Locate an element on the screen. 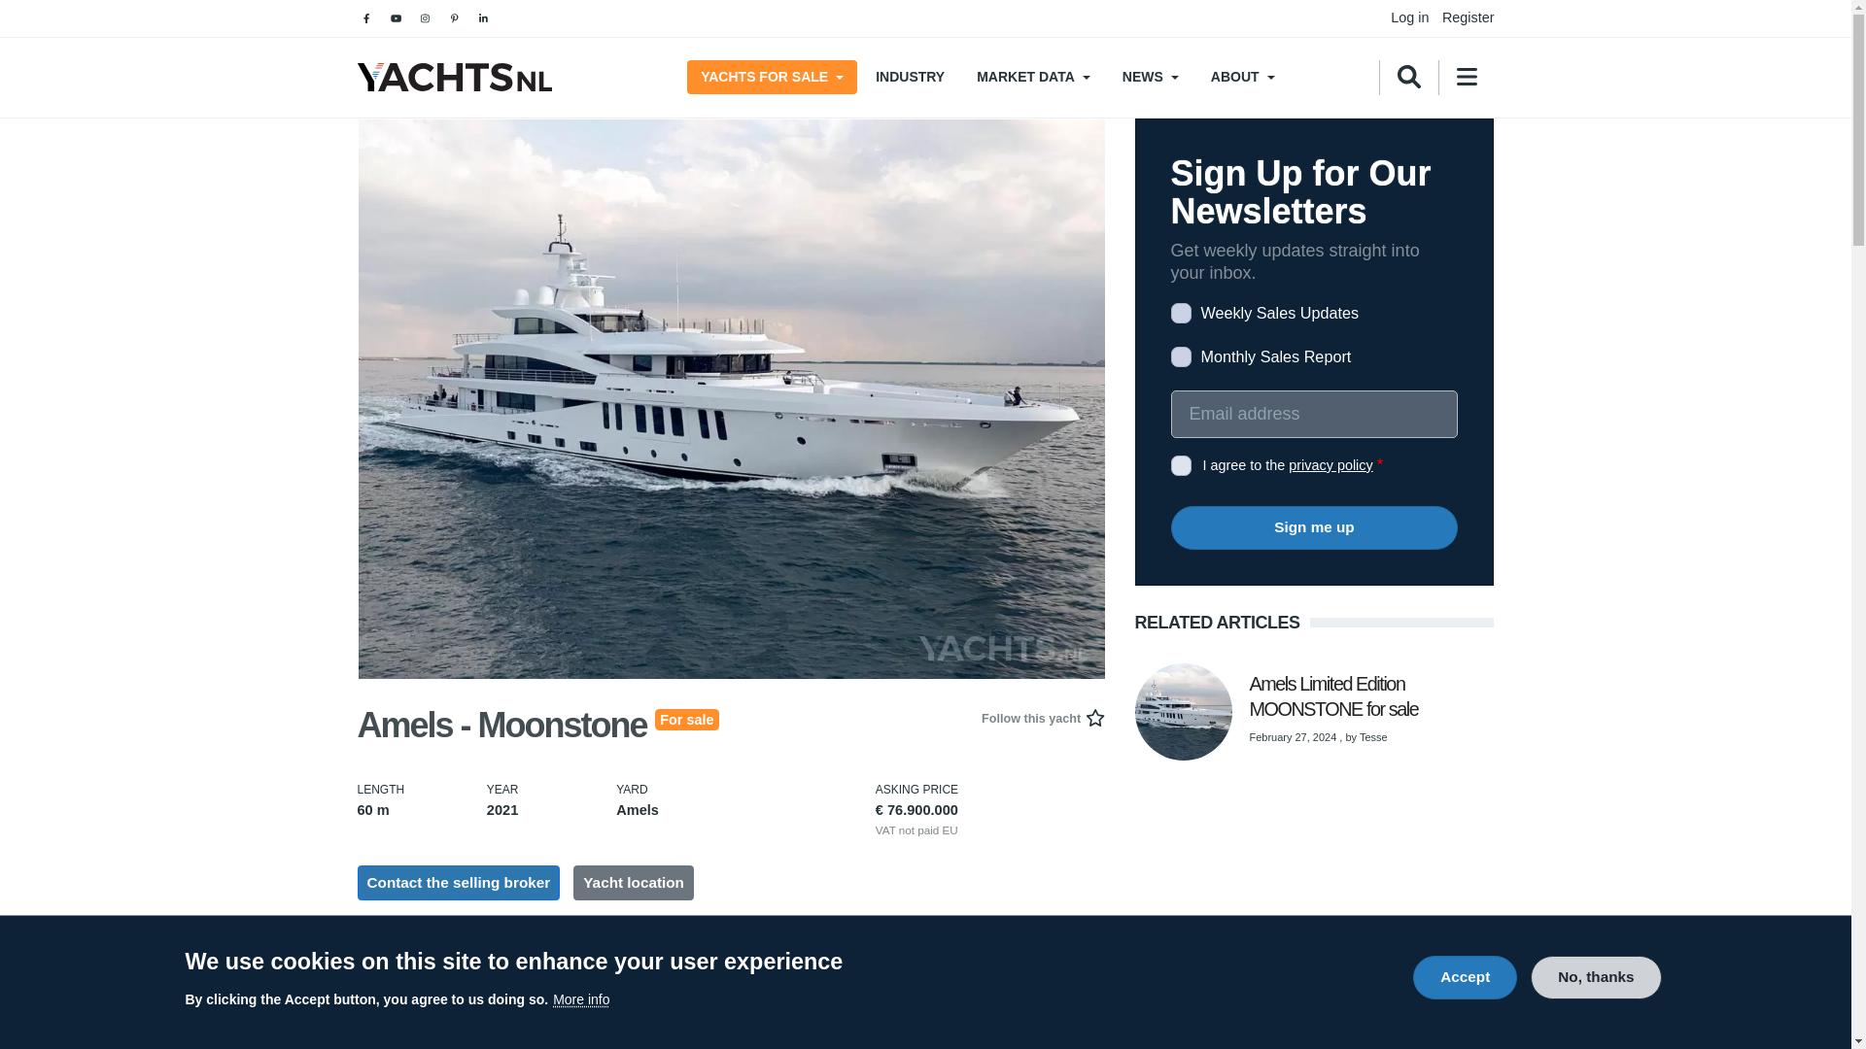 The image size is (1866, 1049). Sign me up is located at coordinates (1313, 526).